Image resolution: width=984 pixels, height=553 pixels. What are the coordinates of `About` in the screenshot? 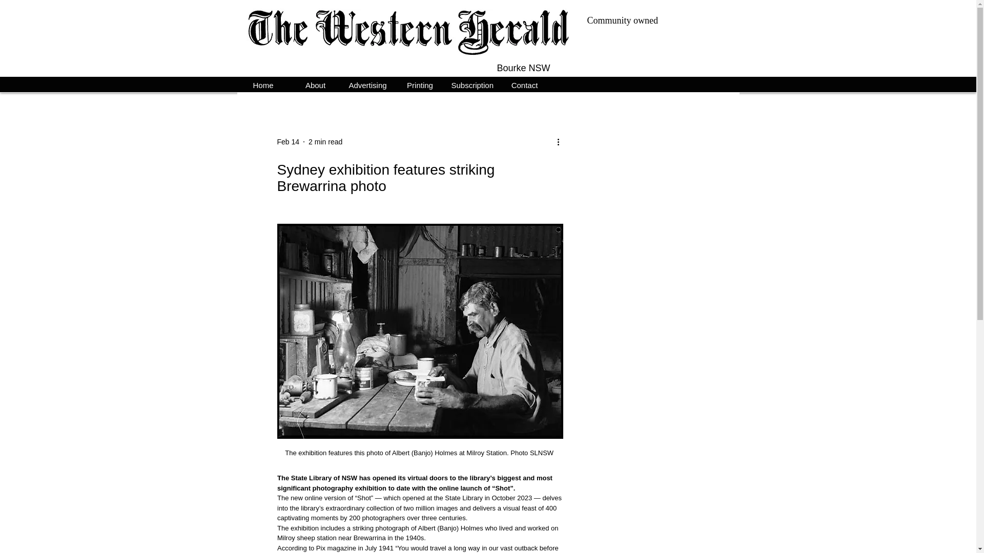 It's located at (315, 84).